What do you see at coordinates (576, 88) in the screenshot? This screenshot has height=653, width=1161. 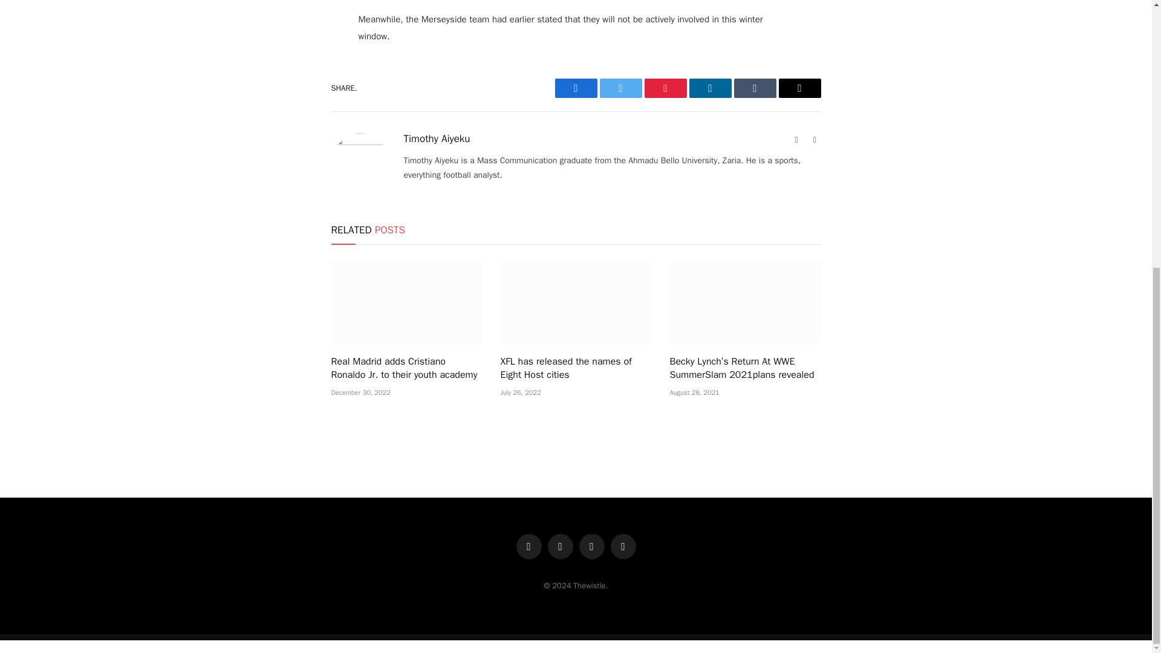 I see `Facebook` at bounding box center [576, 88].